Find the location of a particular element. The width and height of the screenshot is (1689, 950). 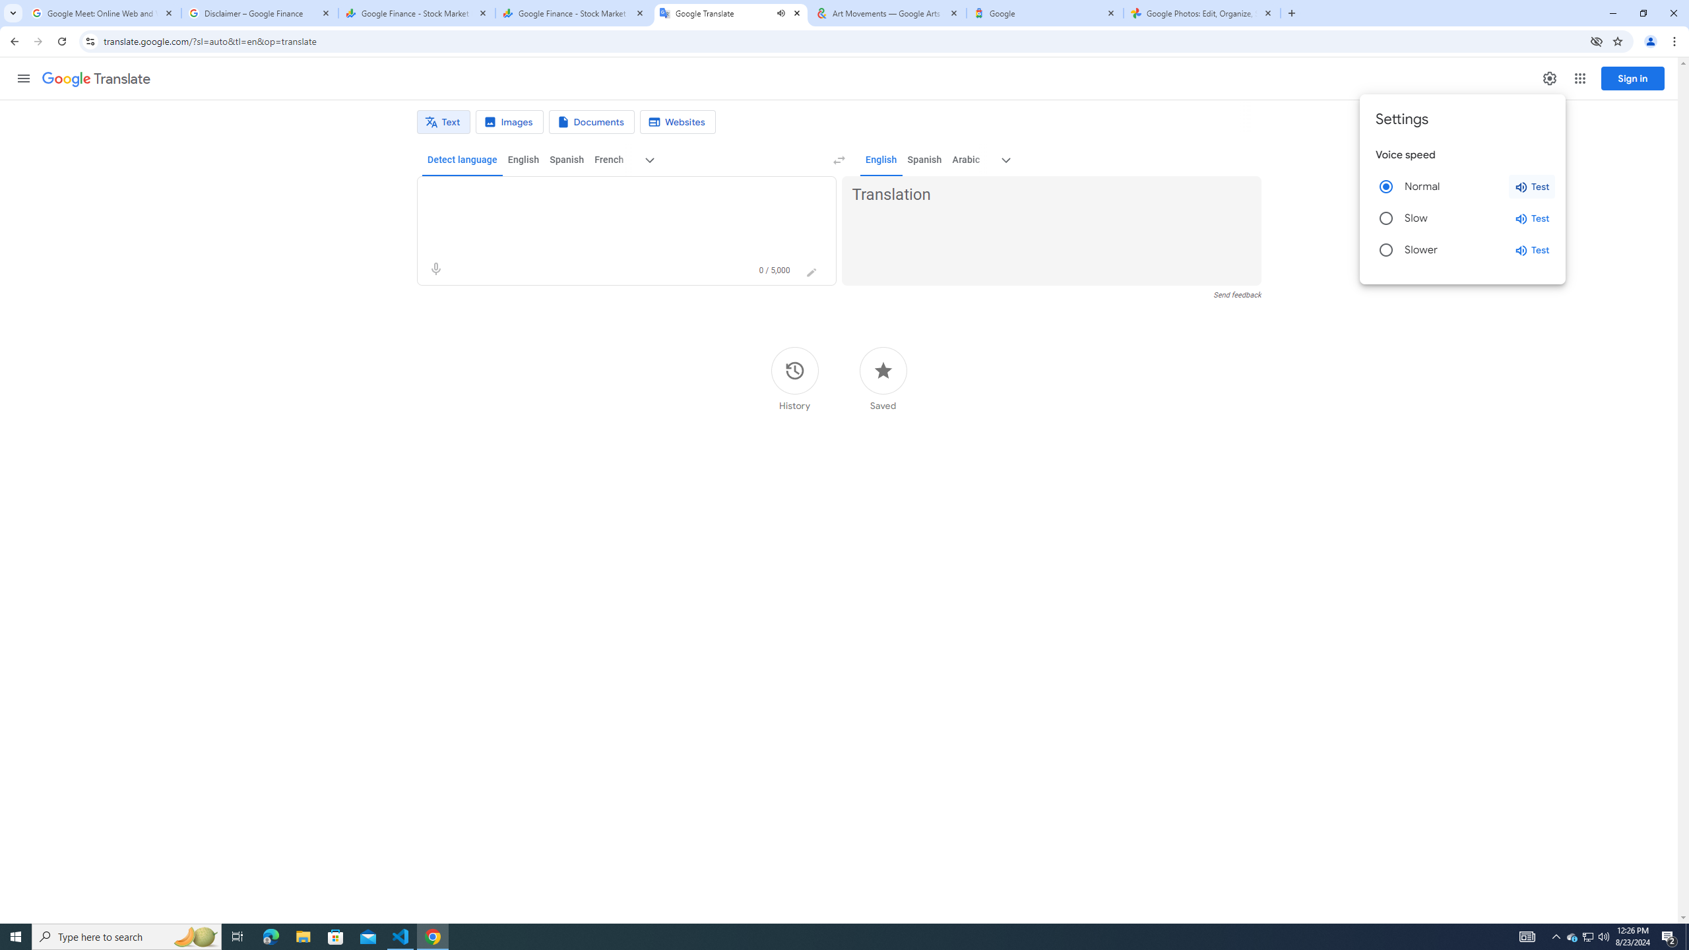

Spanish is located at coordinates (925, 160).